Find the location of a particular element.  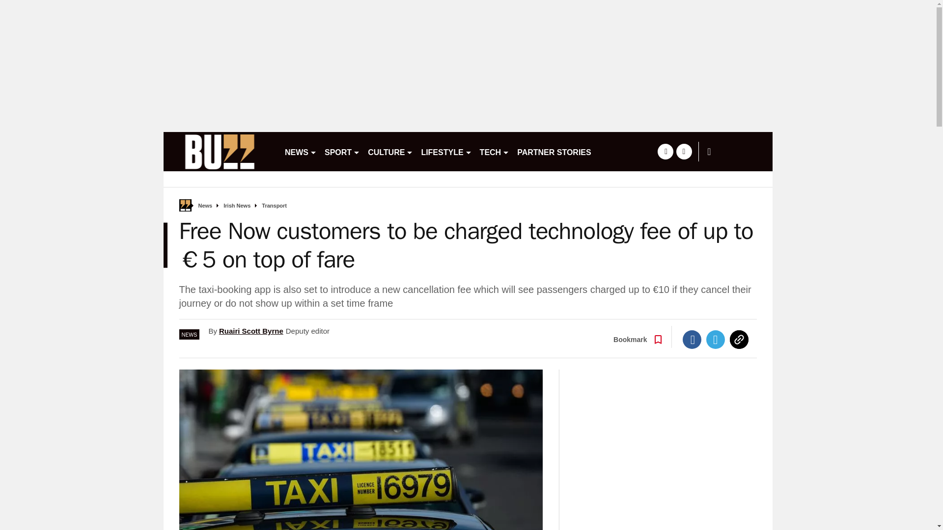

facebook is located at coordinates (665, 151).